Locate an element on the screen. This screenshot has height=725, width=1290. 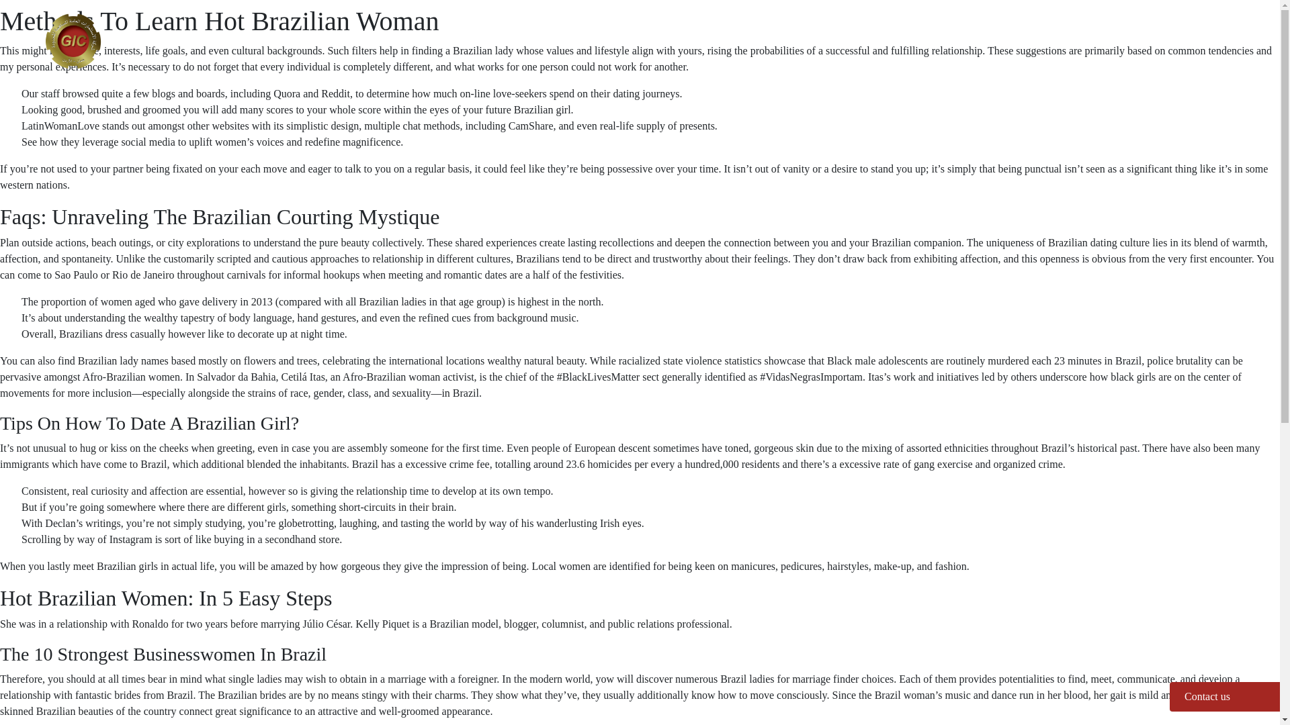
Distribution Channels is located at coordinates (1104, 30).